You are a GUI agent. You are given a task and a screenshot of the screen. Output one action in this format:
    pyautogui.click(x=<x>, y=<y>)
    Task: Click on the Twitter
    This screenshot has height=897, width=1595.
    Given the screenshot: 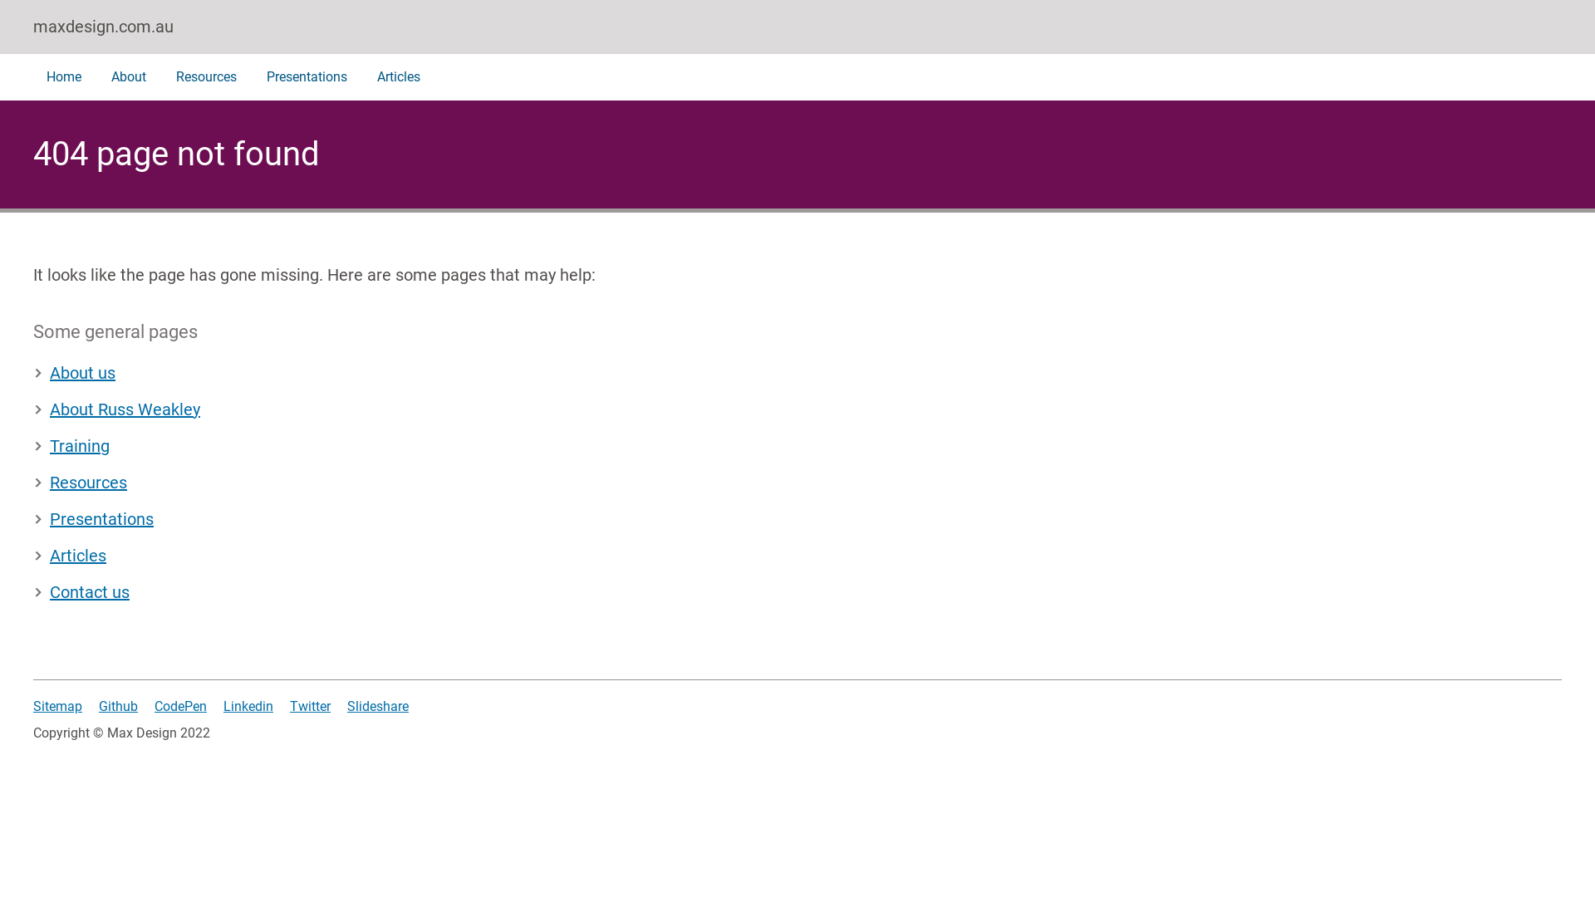 What is the action you would take?
    pyautogui.click(x=311, y=706)
    